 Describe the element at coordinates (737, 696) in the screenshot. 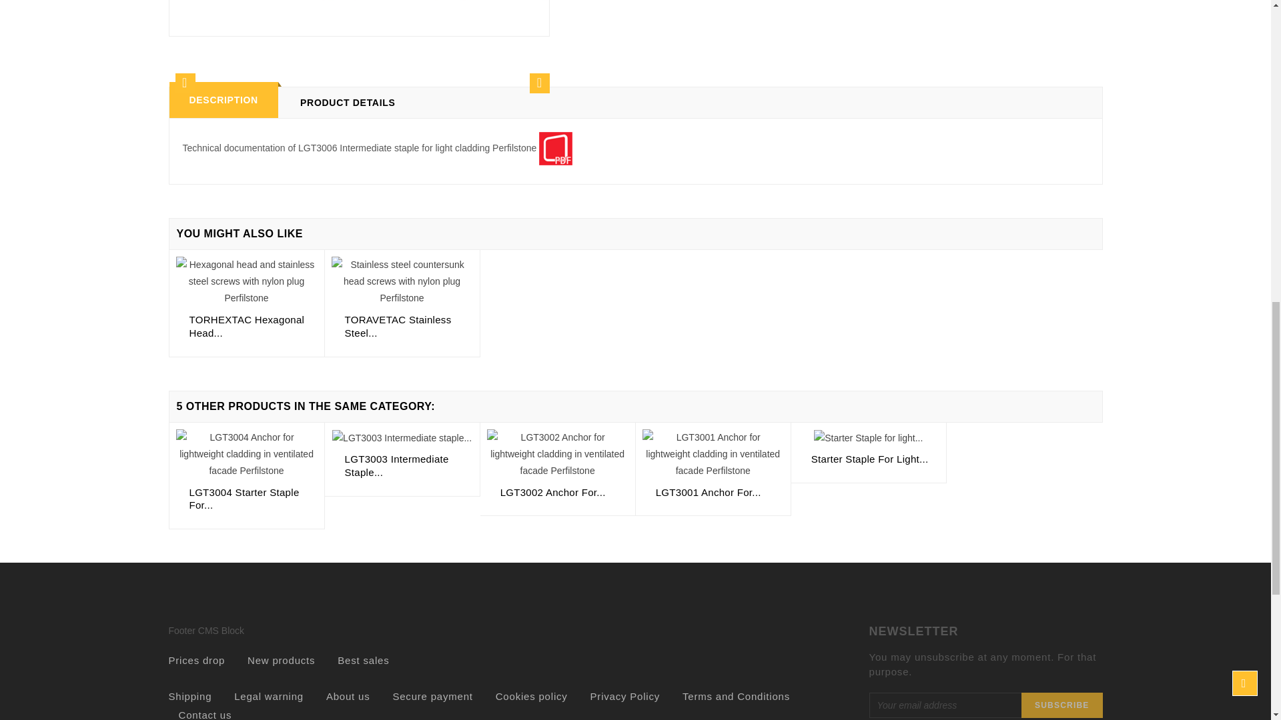

I see `Terms and Conditions` at that location.